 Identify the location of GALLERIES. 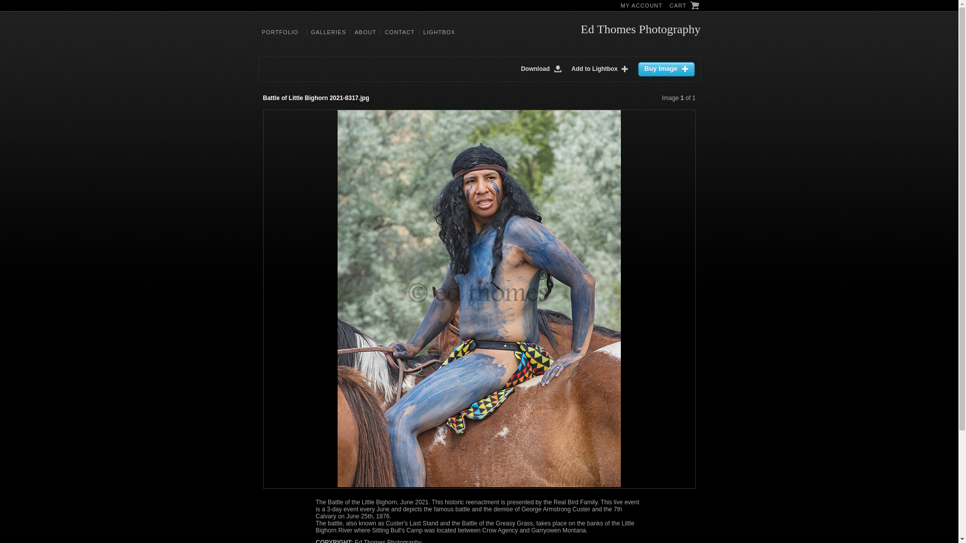
(328, 32).